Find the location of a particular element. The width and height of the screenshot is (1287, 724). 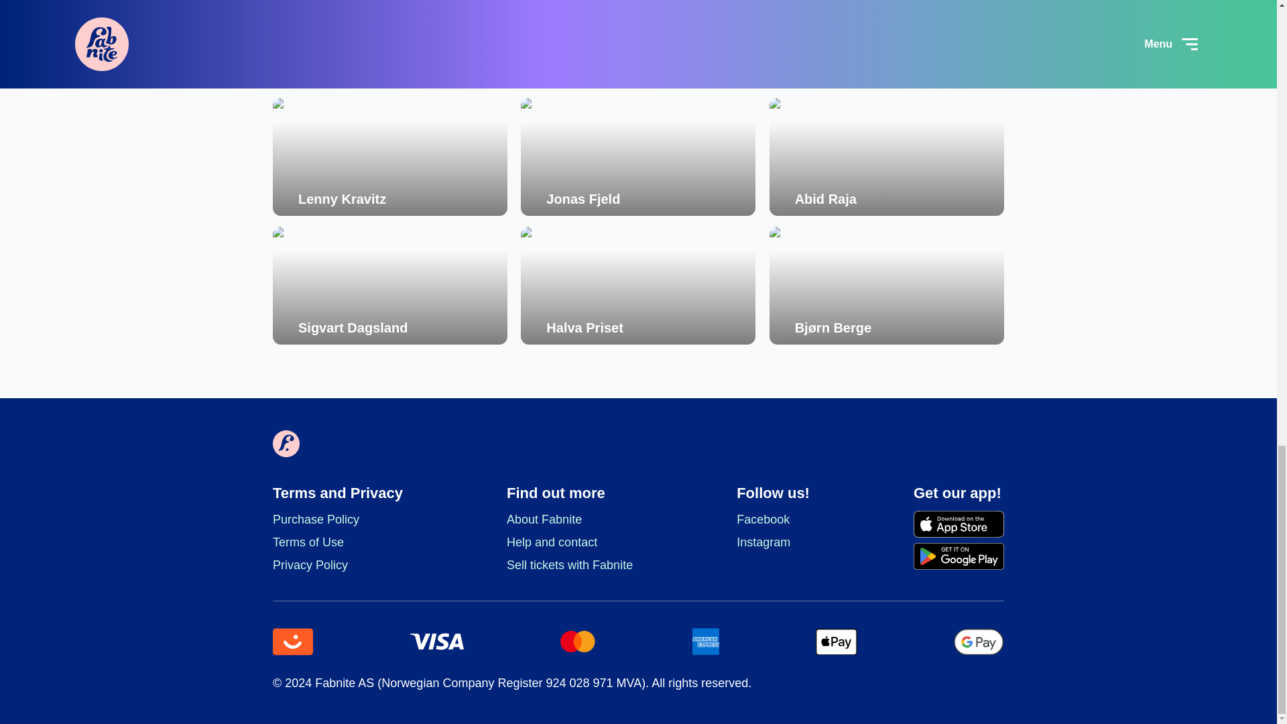

Facebook is located at coordinates (772, 520).